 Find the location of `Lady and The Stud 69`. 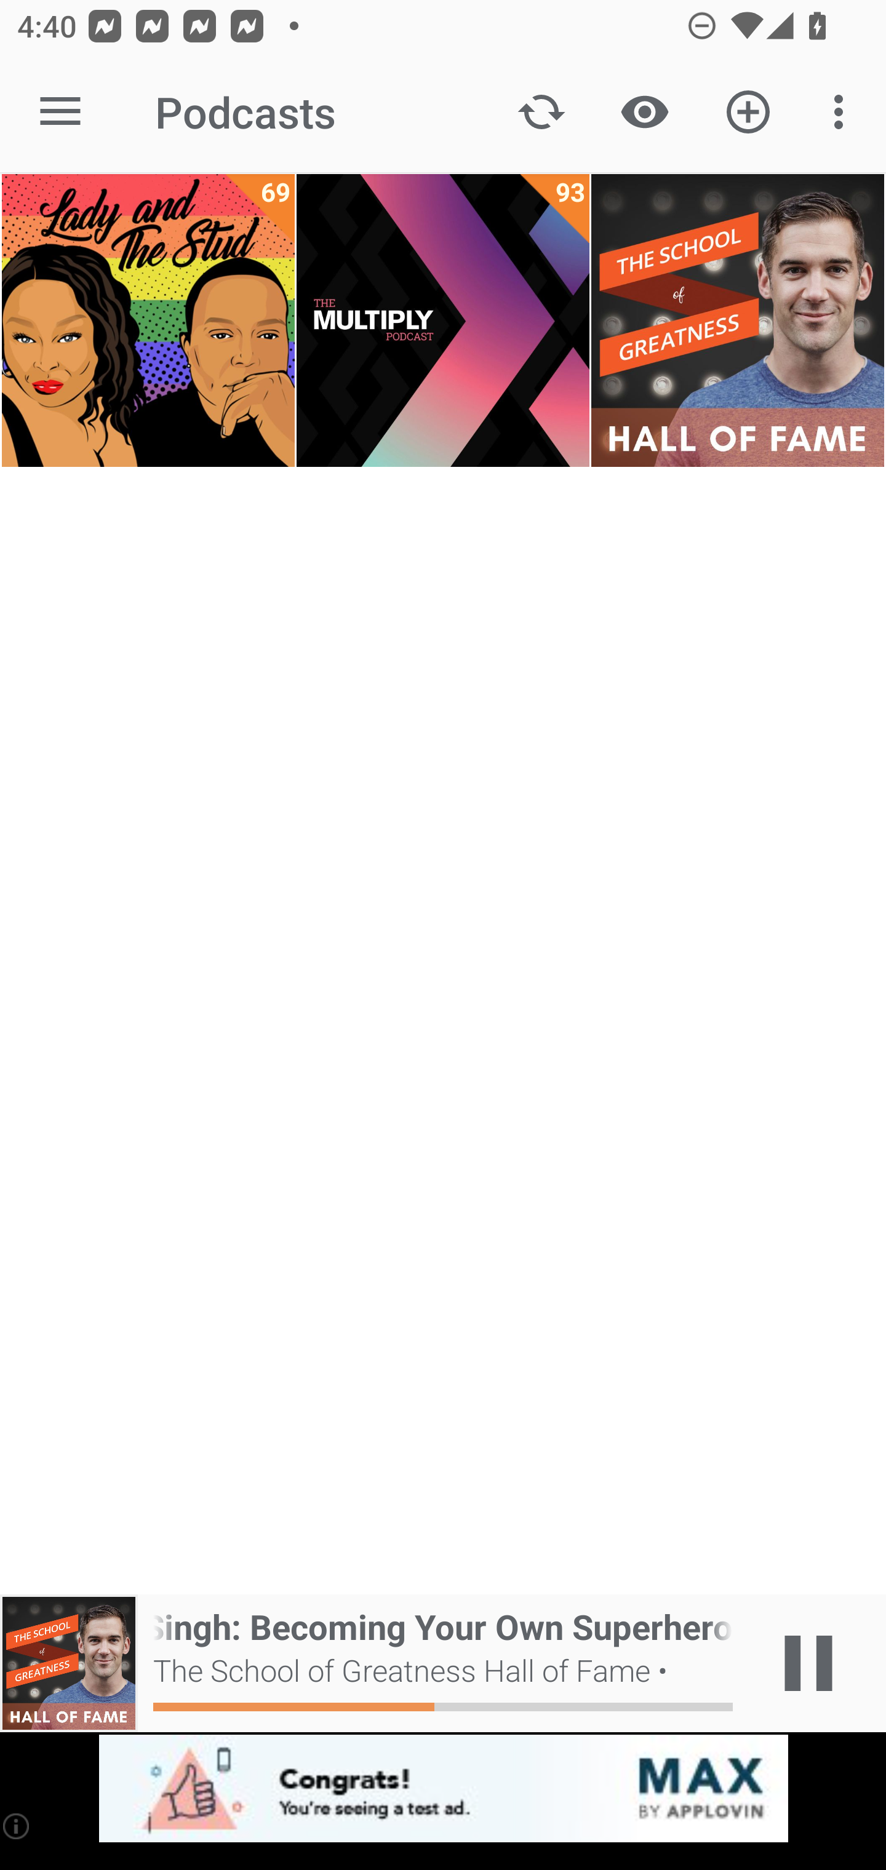

Lady and The Stud 69 is located at coordinates (148, 320).